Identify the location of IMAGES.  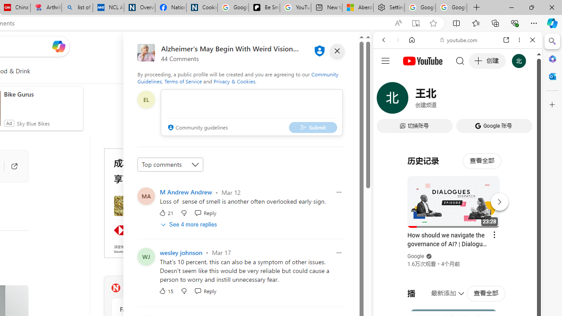
(413, 100).